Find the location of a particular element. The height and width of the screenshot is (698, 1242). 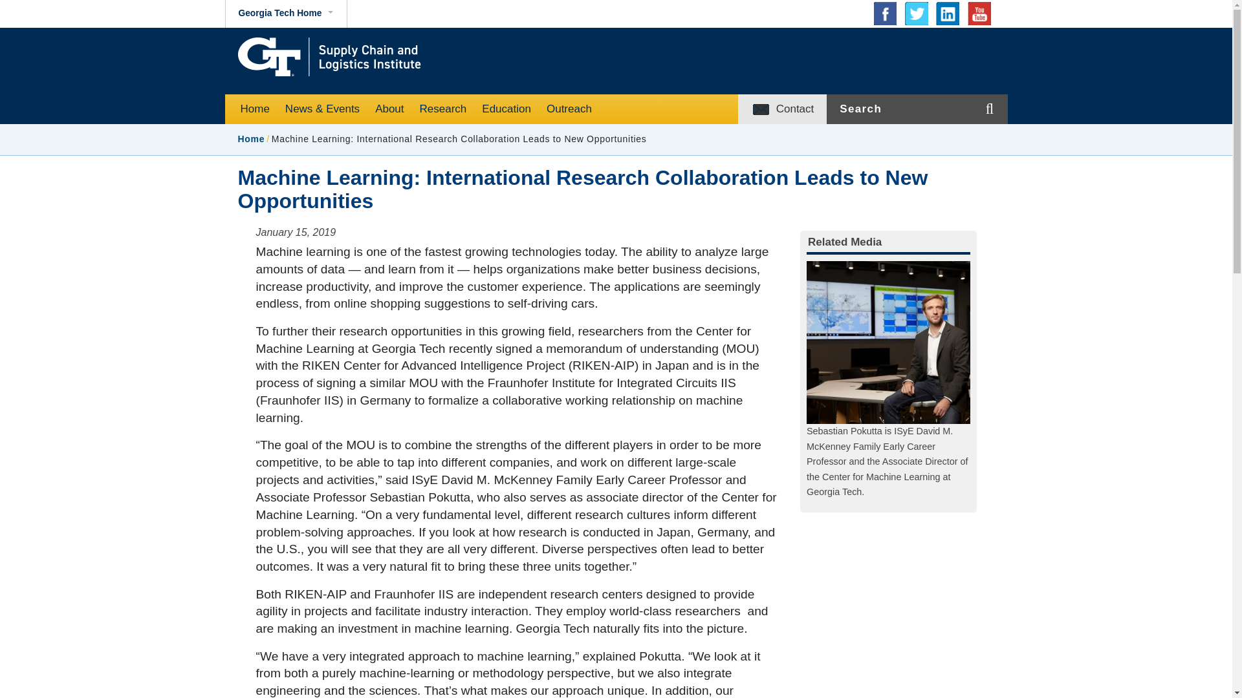

Outreach is located at coordinates (569, 109).